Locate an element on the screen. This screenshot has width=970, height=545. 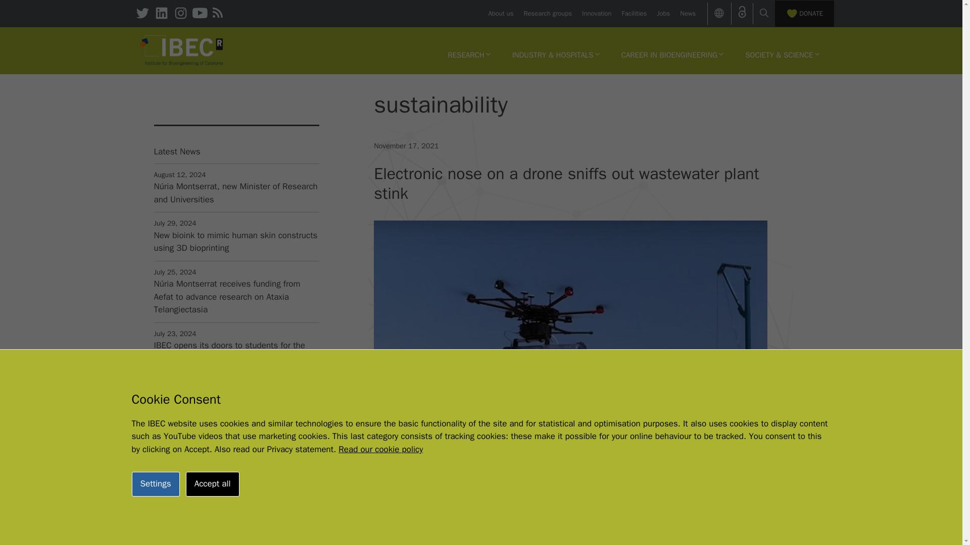
Institute for Bioengineering of Catalonia is located at coordinates (182, 50).